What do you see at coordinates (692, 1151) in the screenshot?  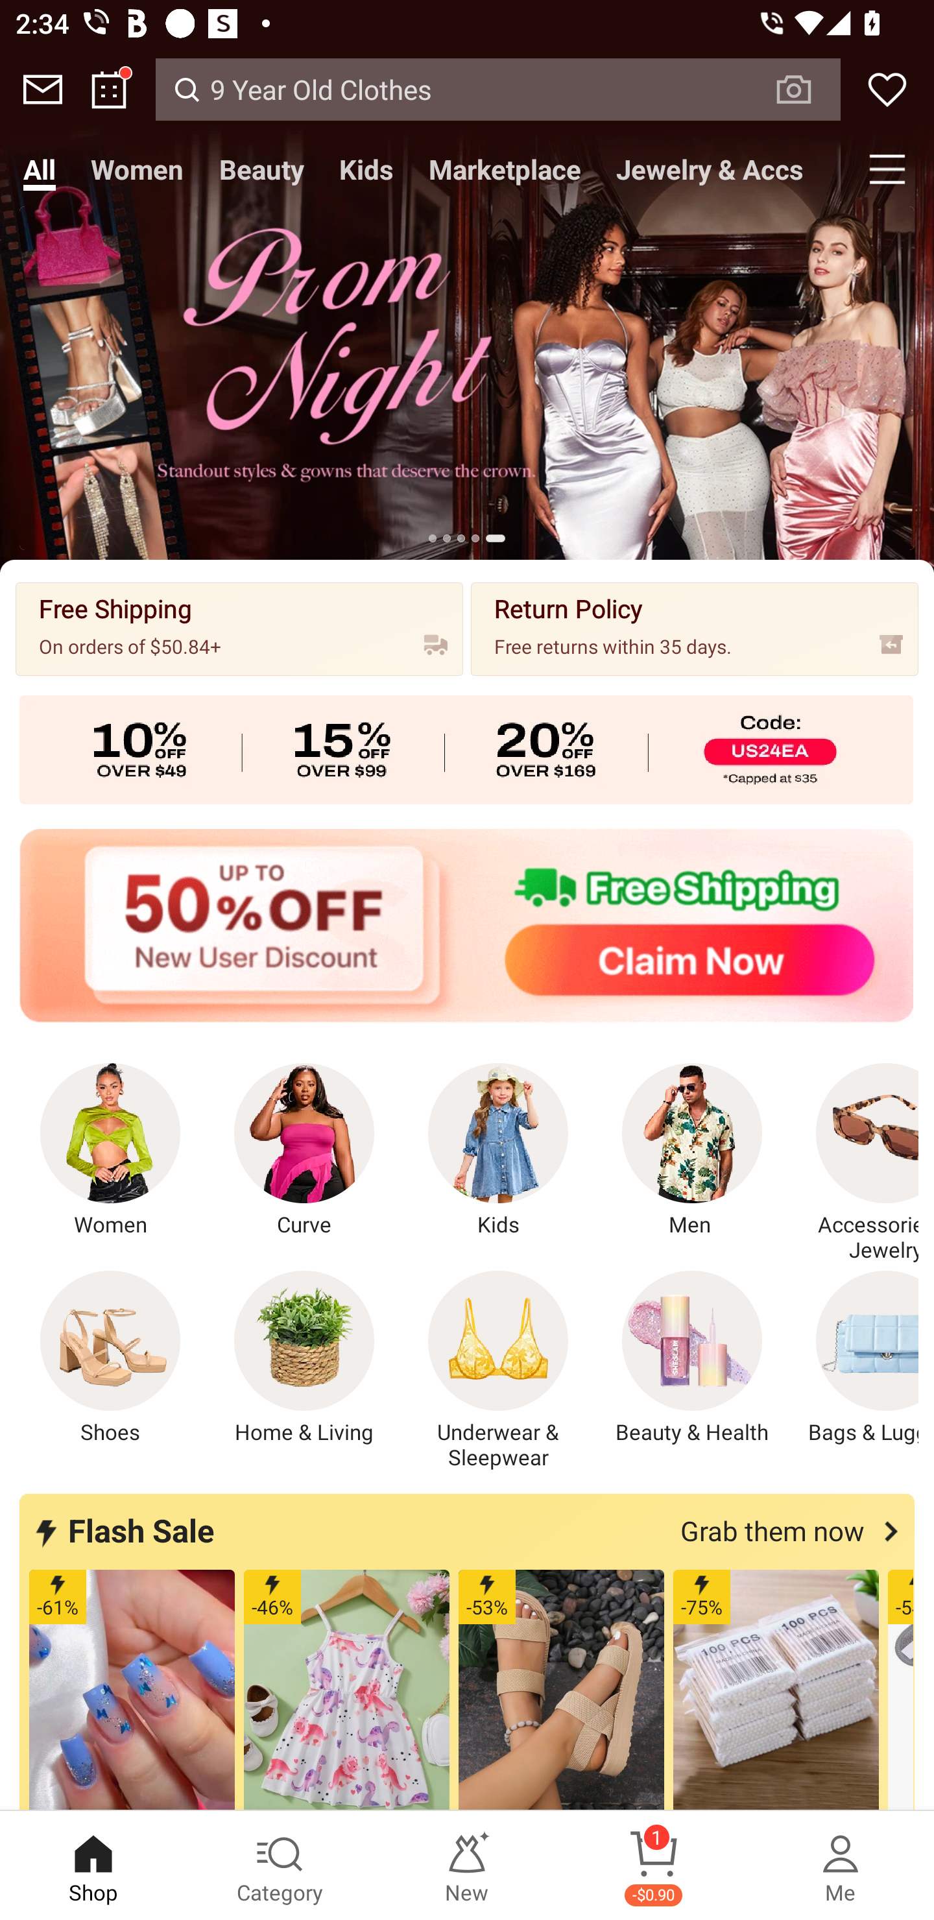 I see `Men ` at bounding box center [692, 1151].